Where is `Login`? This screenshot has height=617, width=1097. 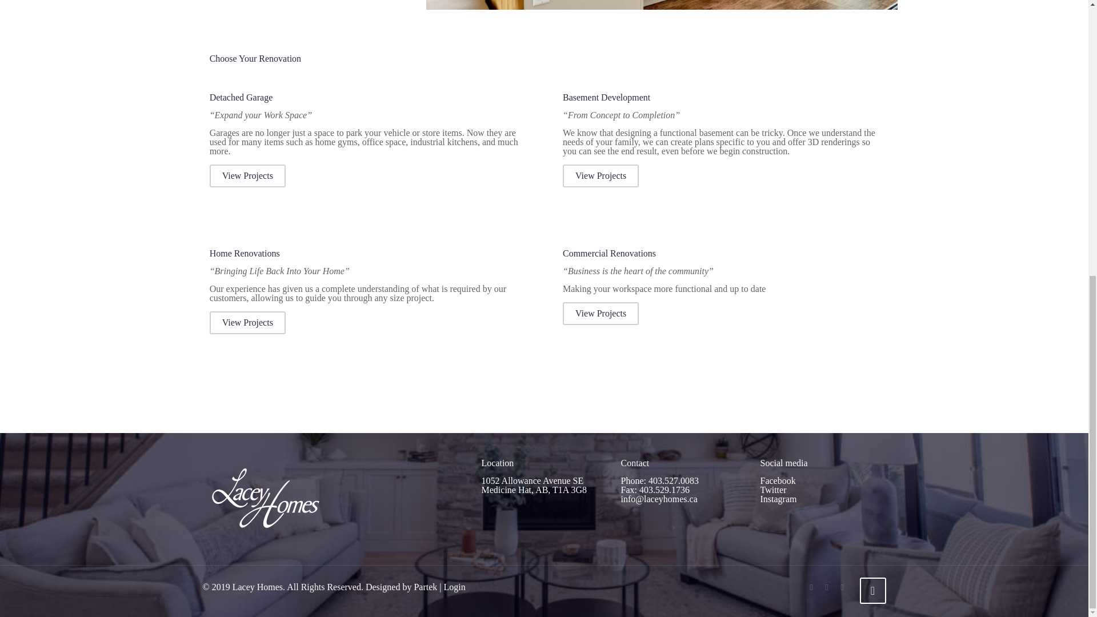 Login is located at coordinates (454, 587).